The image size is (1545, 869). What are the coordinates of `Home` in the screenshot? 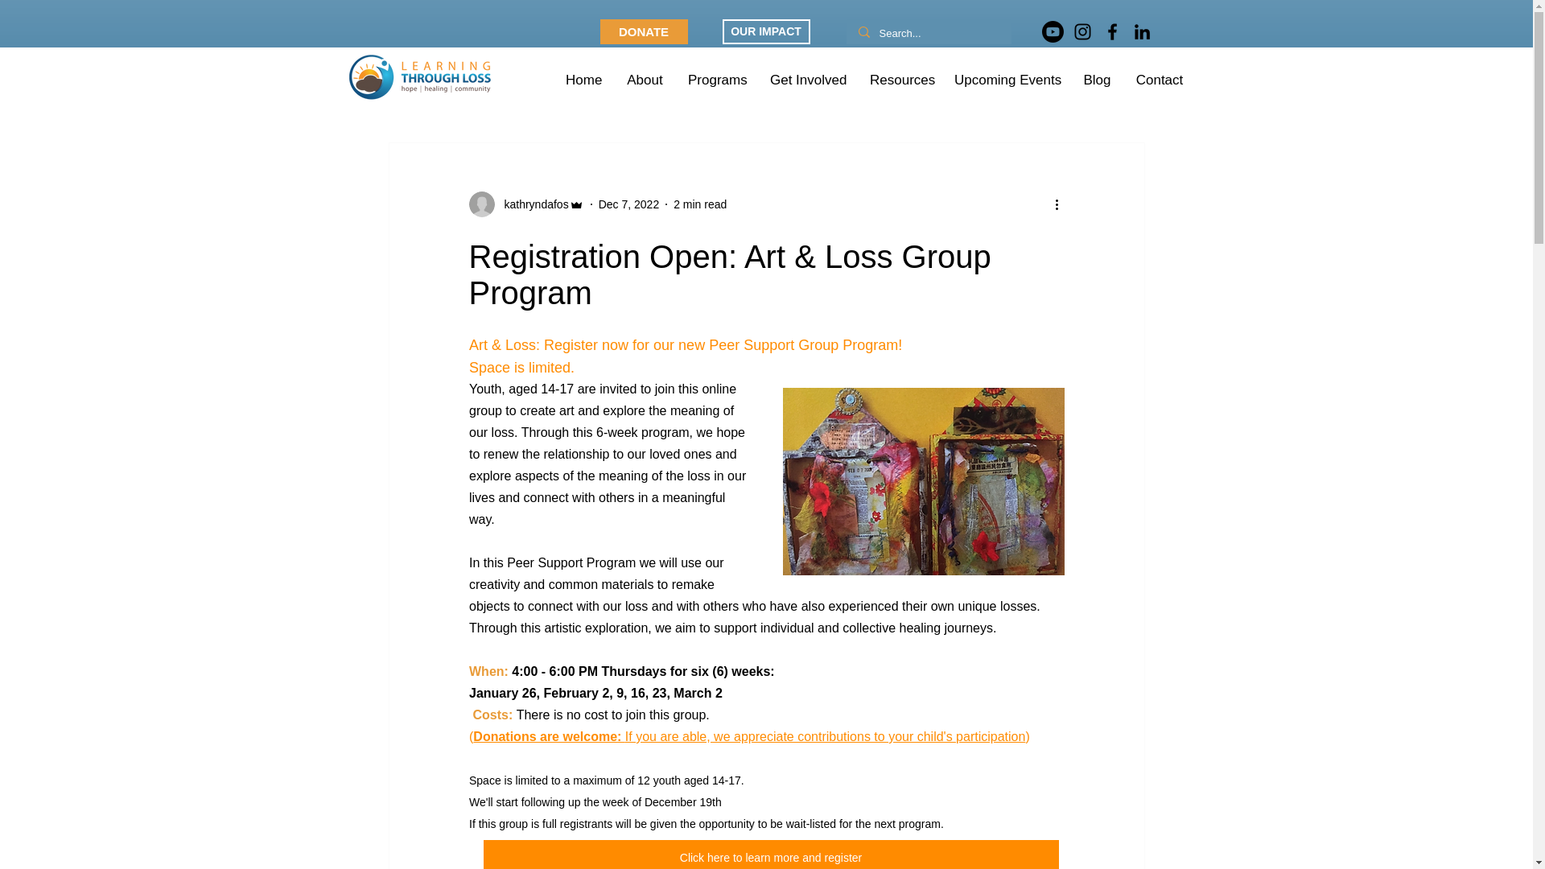 It's located at (583, 80).